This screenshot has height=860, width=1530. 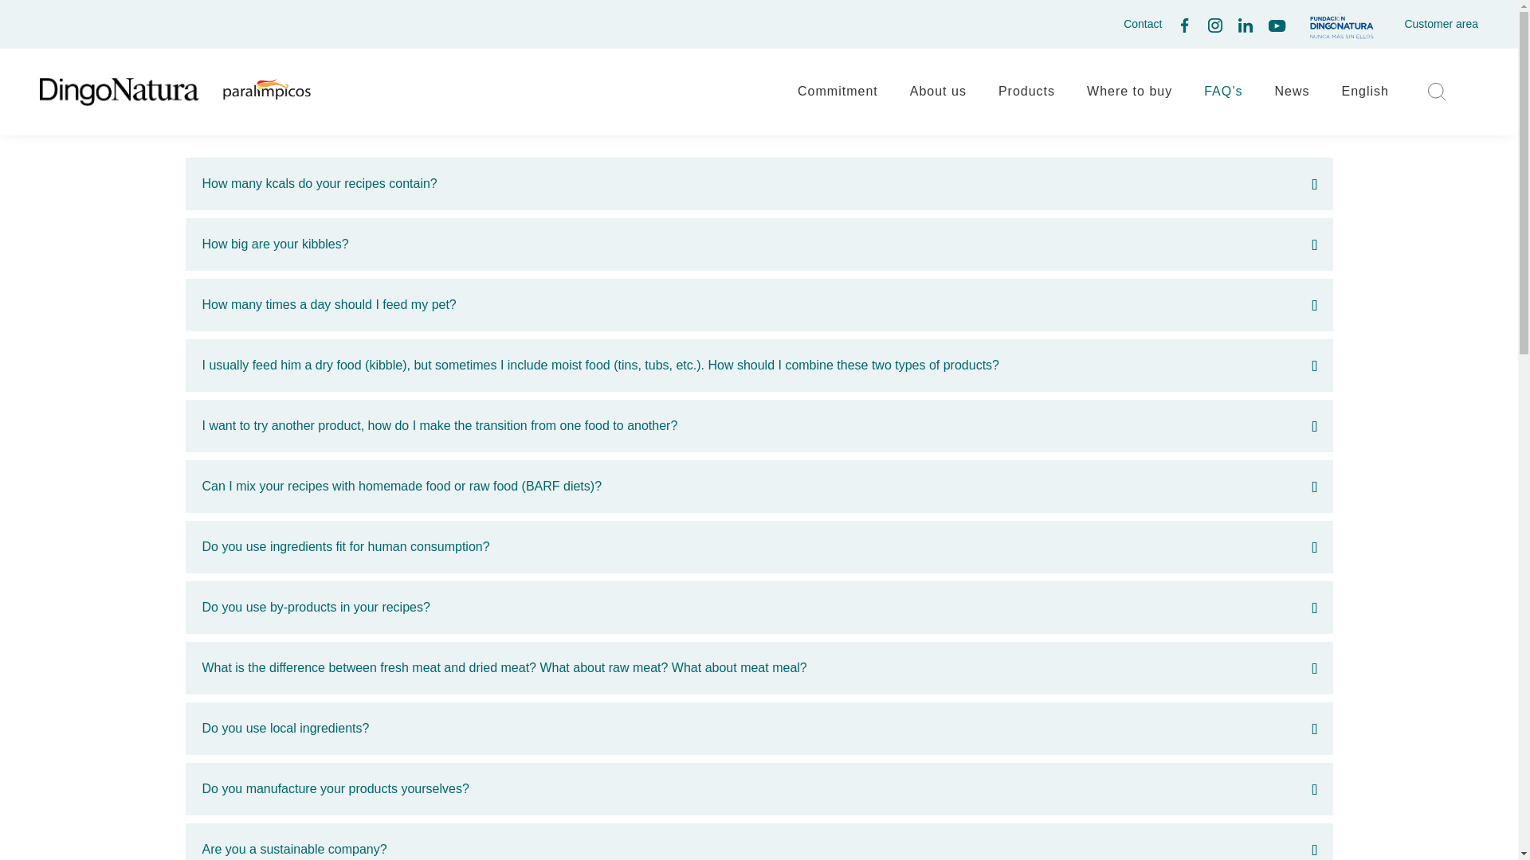 I want to click on About us, so click(x=939, y=91).